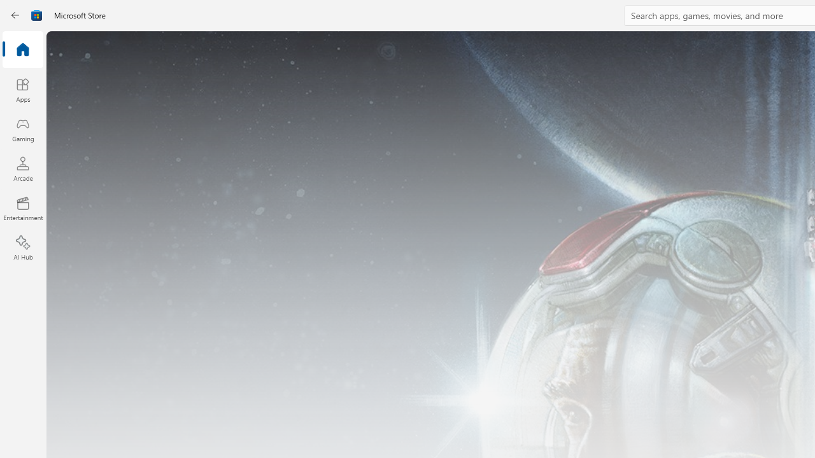  Describe the element at coordinates (37, 15) in the screenshot. I see `Class: Image` at that location.